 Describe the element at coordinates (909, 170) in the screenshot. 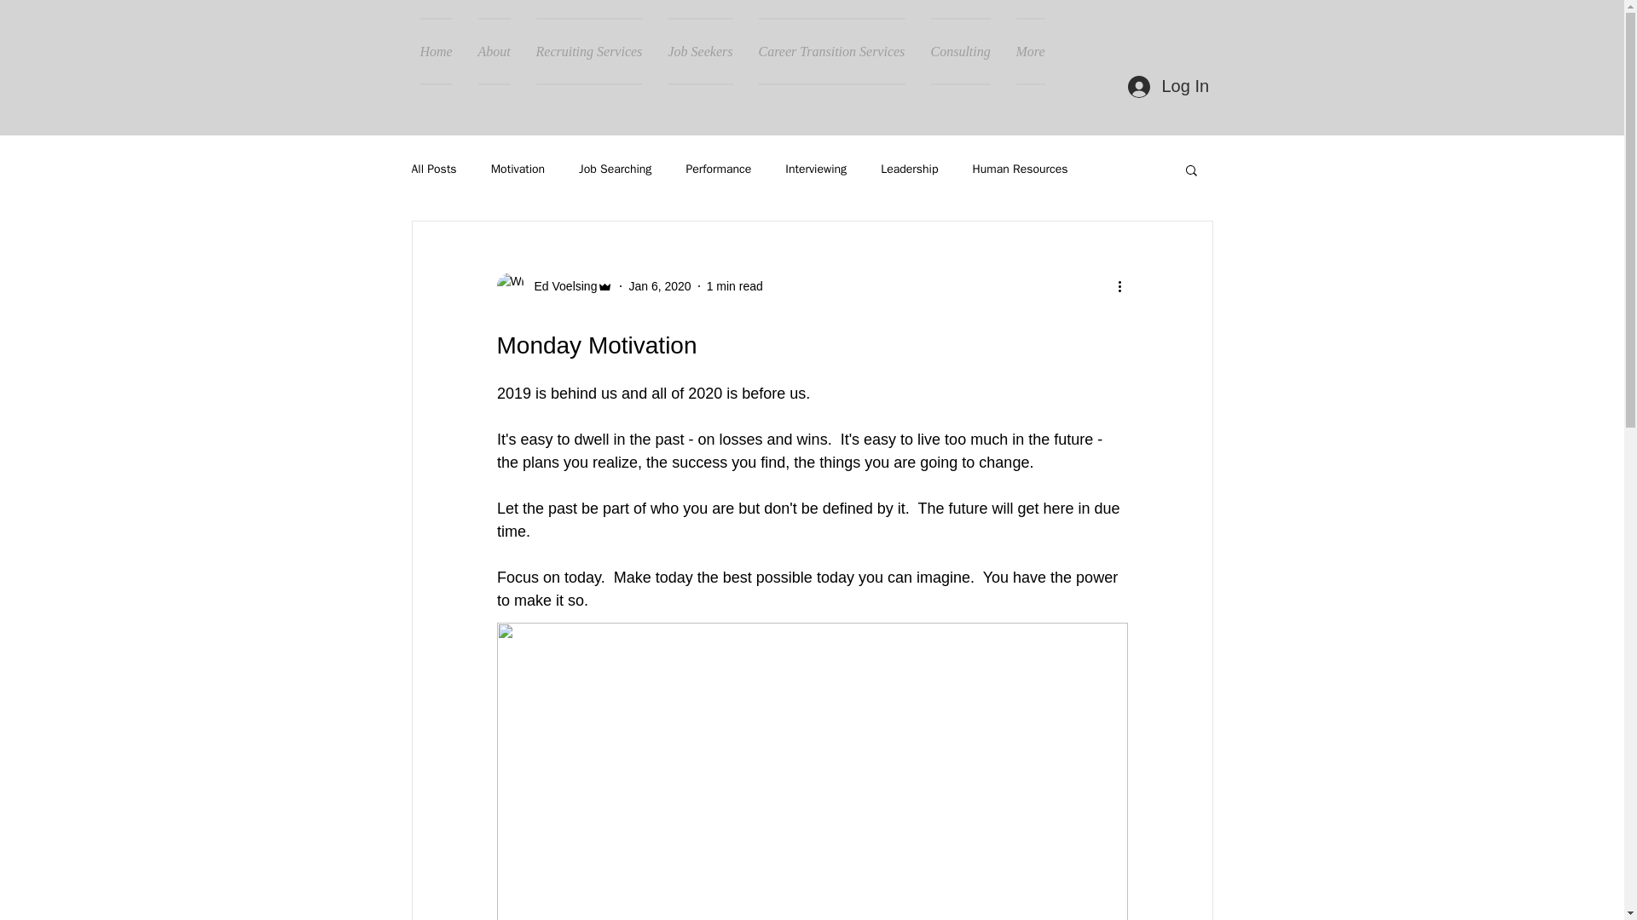

I see `Leadership` at that location.